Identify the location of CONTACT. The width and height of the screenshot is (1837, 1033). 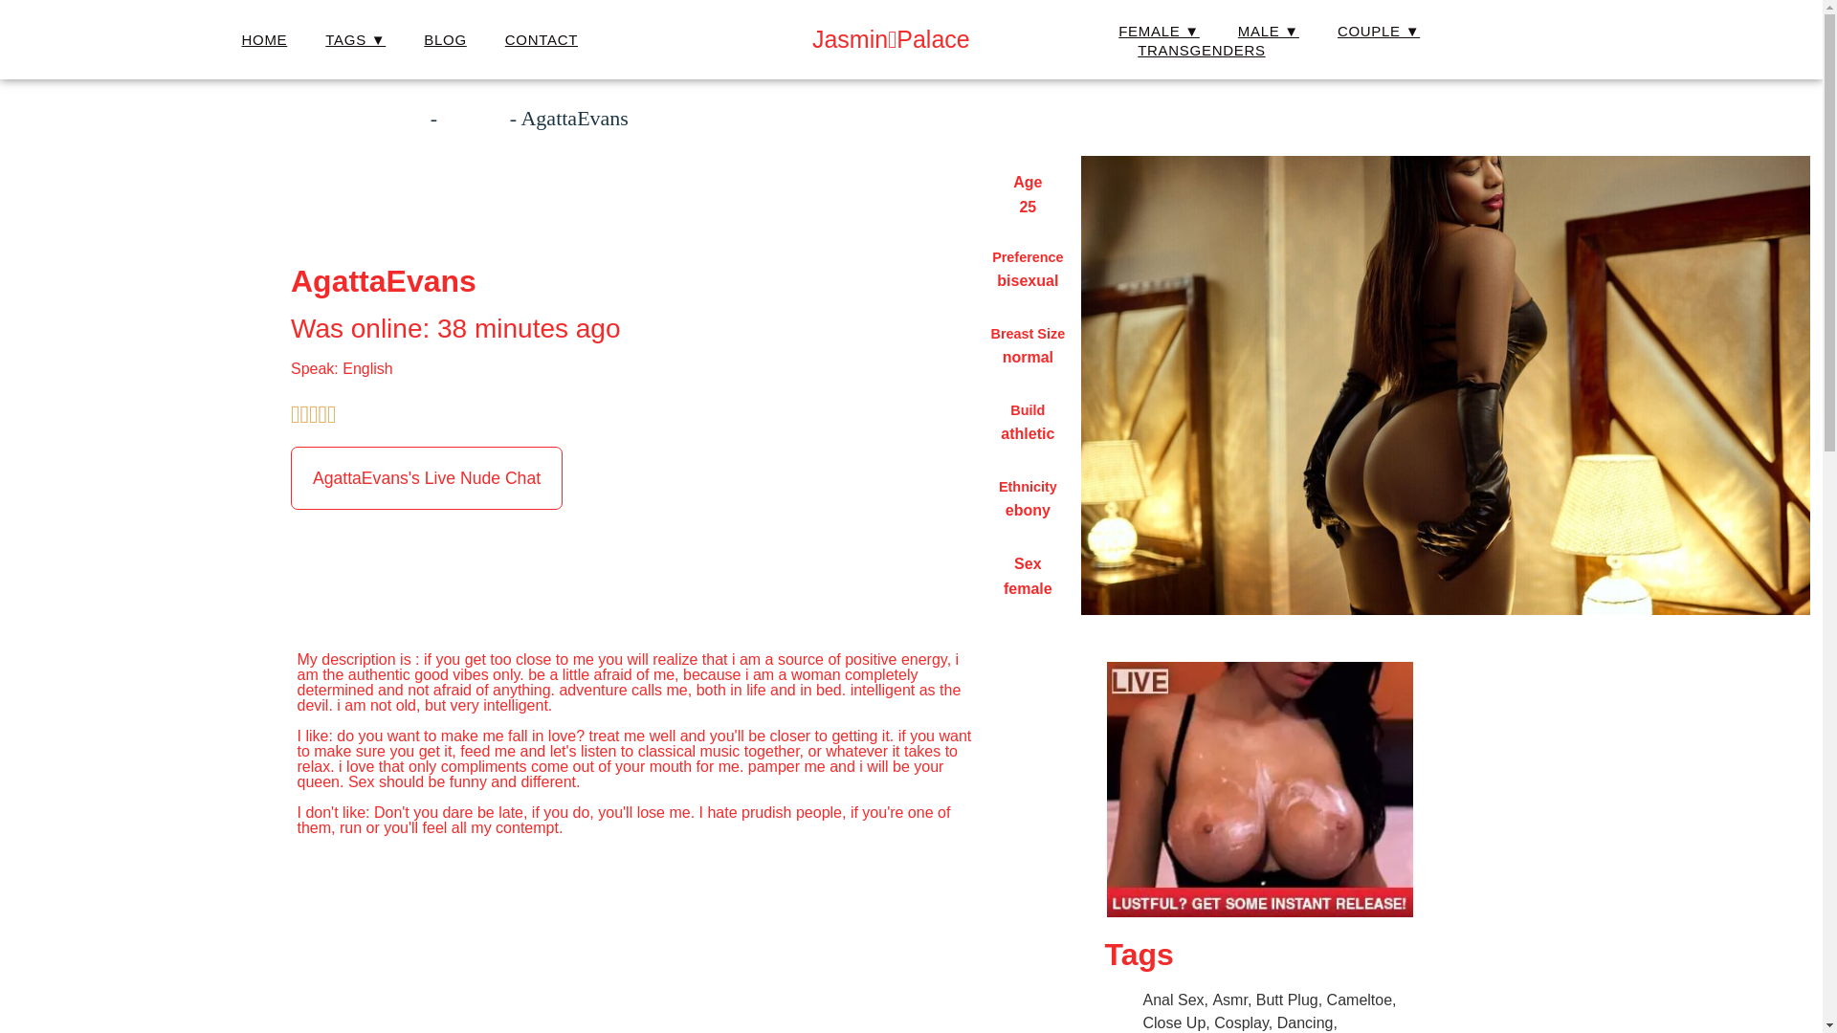
(542, 40).